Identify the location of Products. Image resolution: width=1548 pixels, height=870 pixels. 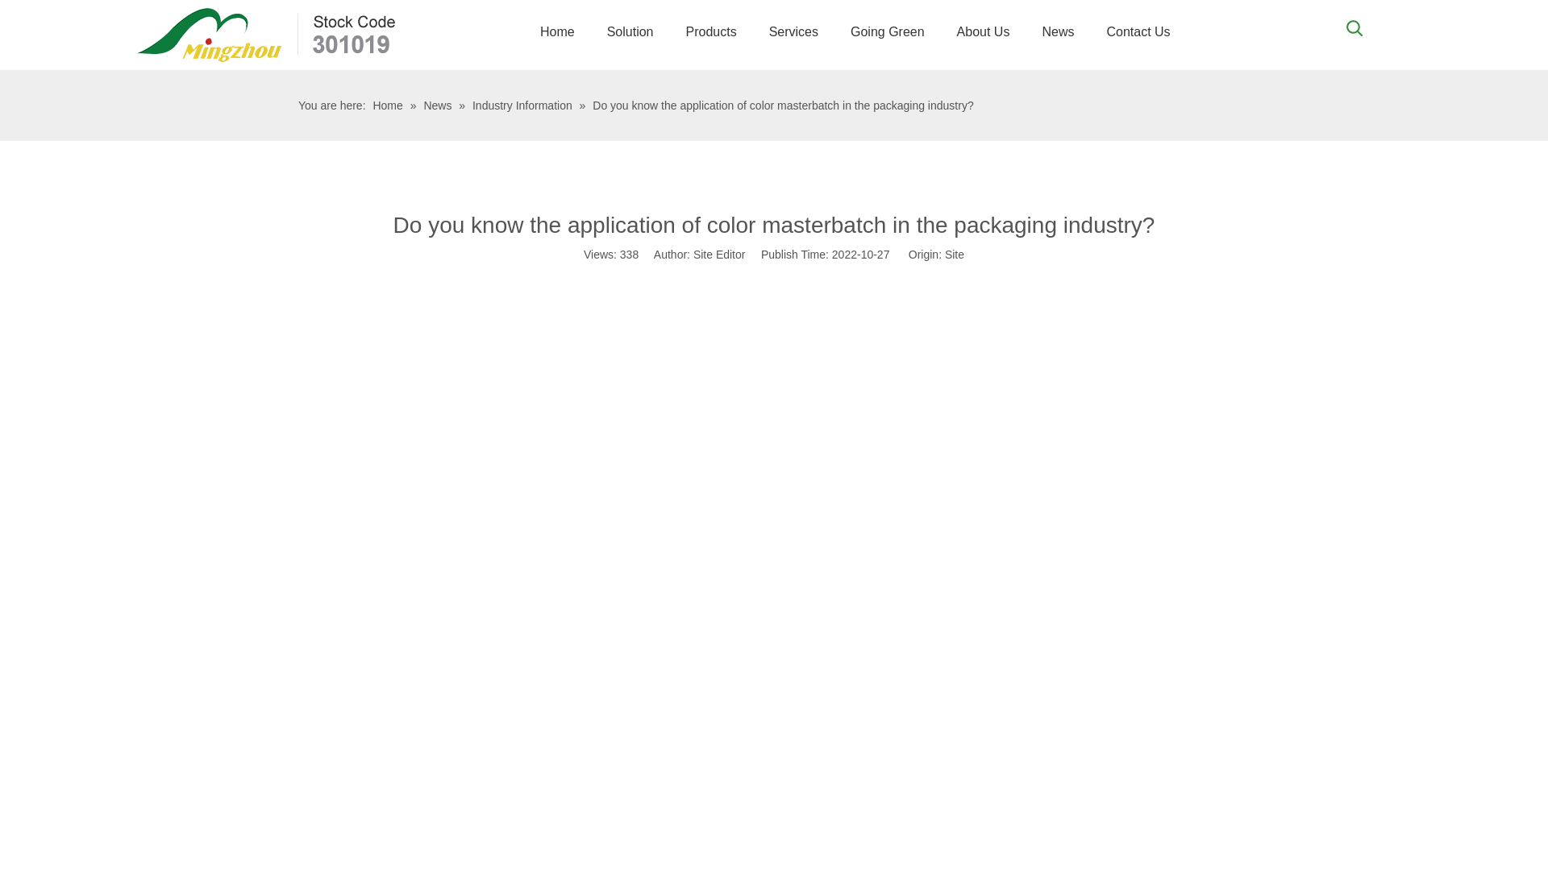
(710, 32).